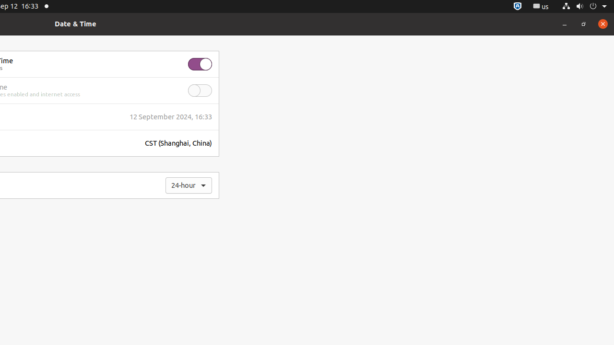  I want to click on Minimize, so click(565, 24).